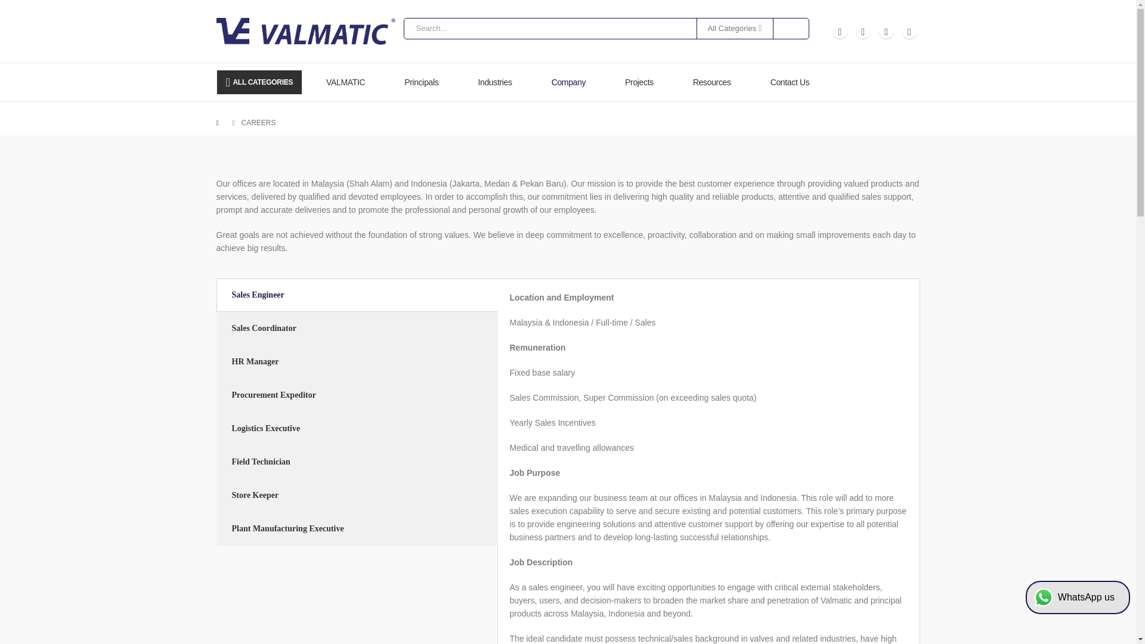  What do you see at coordinates (886, 31) in the screenshot?
I see `LinkedIn` at bounding box center [886, 31].